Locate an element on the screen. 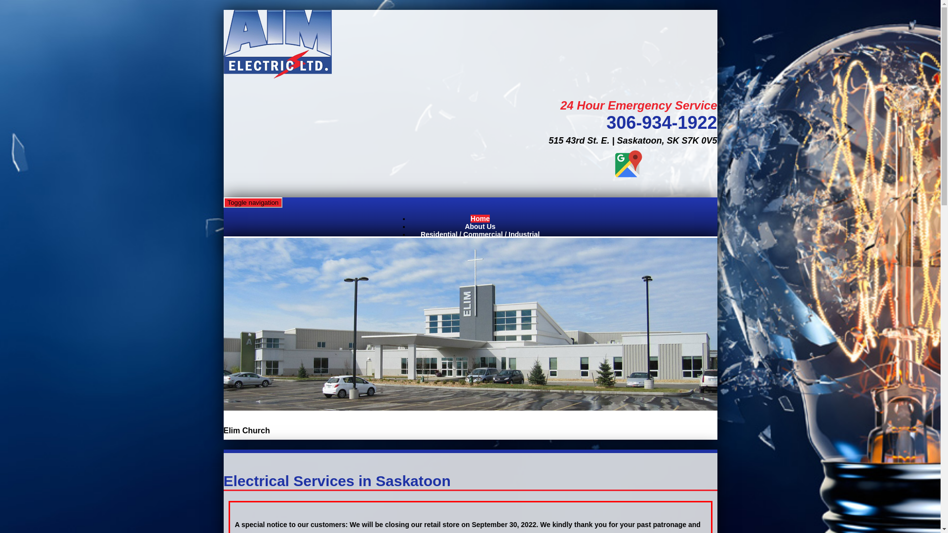  Residential / Commercial / Industrial is located at coordinates (480, 234).